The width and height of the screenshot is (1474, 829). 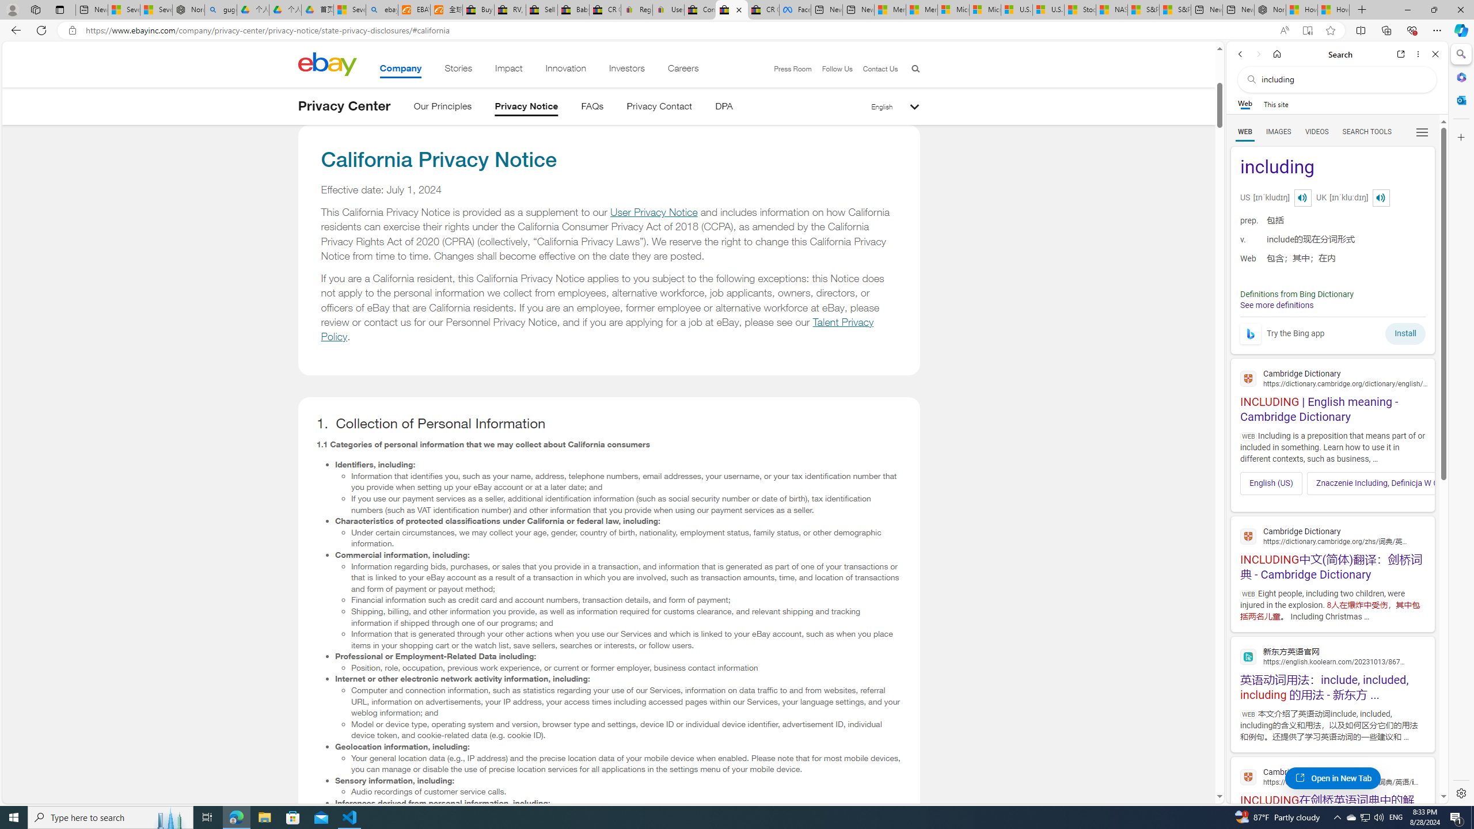 I want to click on Search the web, so click(x=1343, y=79).